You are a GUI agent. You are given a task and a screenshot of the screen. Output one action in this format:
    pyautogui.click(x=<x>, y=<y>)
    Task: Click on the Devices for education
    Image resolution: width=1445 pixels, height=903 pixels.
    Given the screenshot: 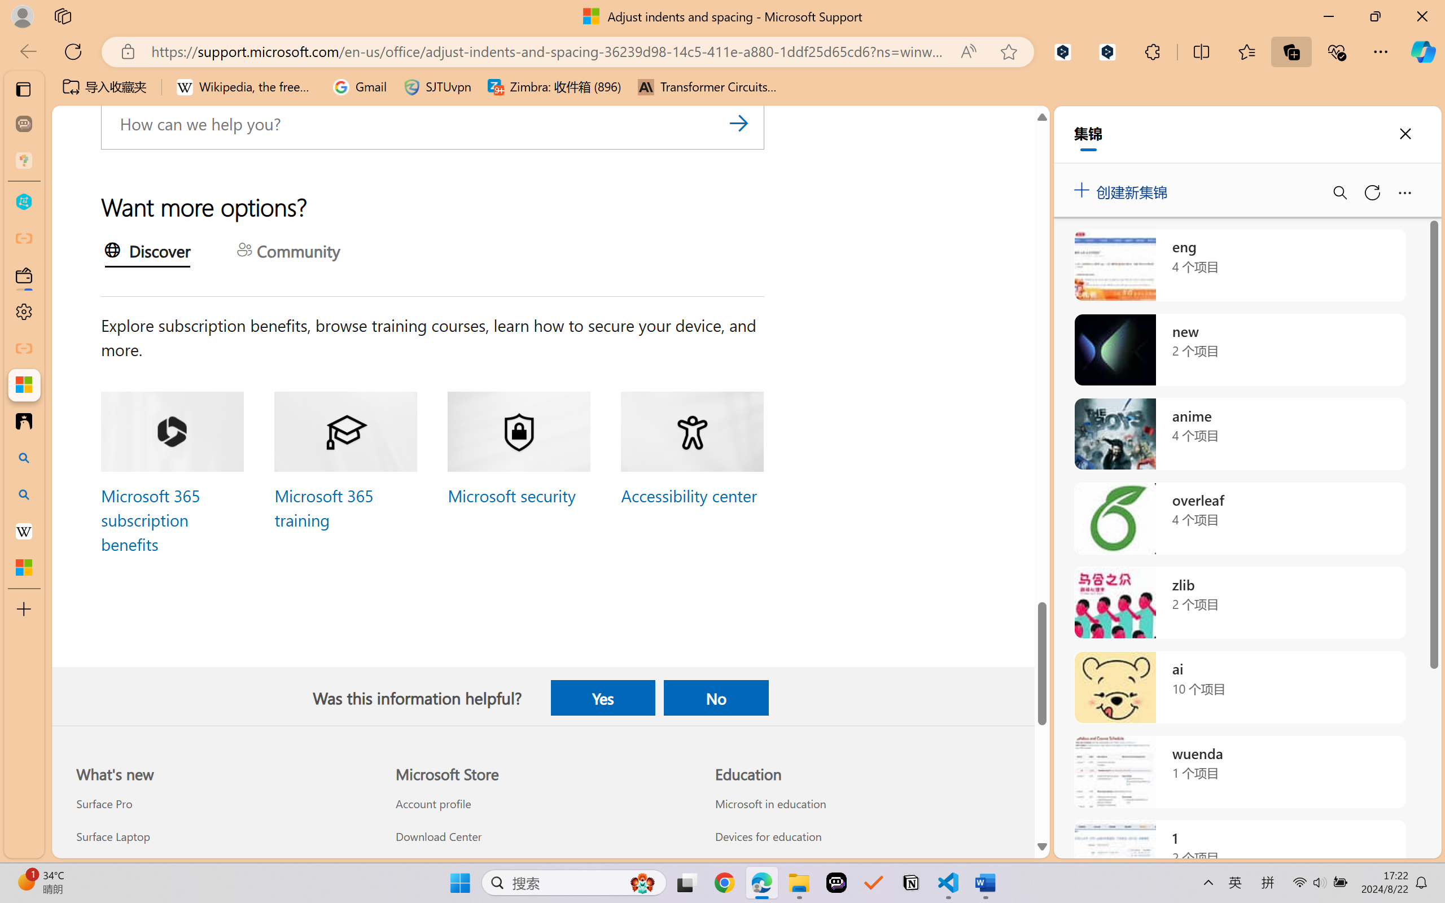 What is the action you would take?
    pyautogui.click(x=862, y=836)
    